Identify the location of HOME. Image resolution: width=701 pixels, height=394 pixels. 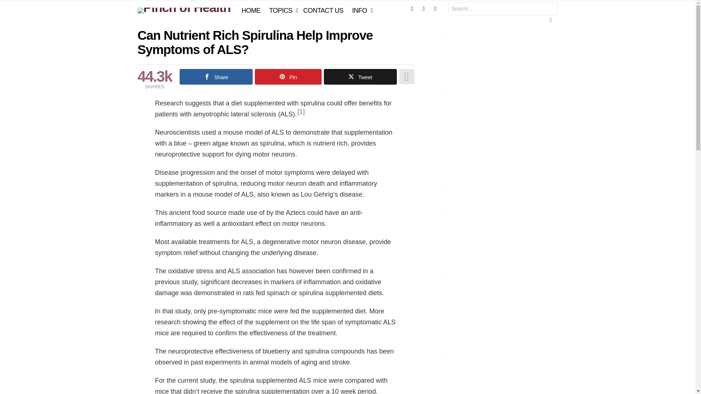
(251, 11).